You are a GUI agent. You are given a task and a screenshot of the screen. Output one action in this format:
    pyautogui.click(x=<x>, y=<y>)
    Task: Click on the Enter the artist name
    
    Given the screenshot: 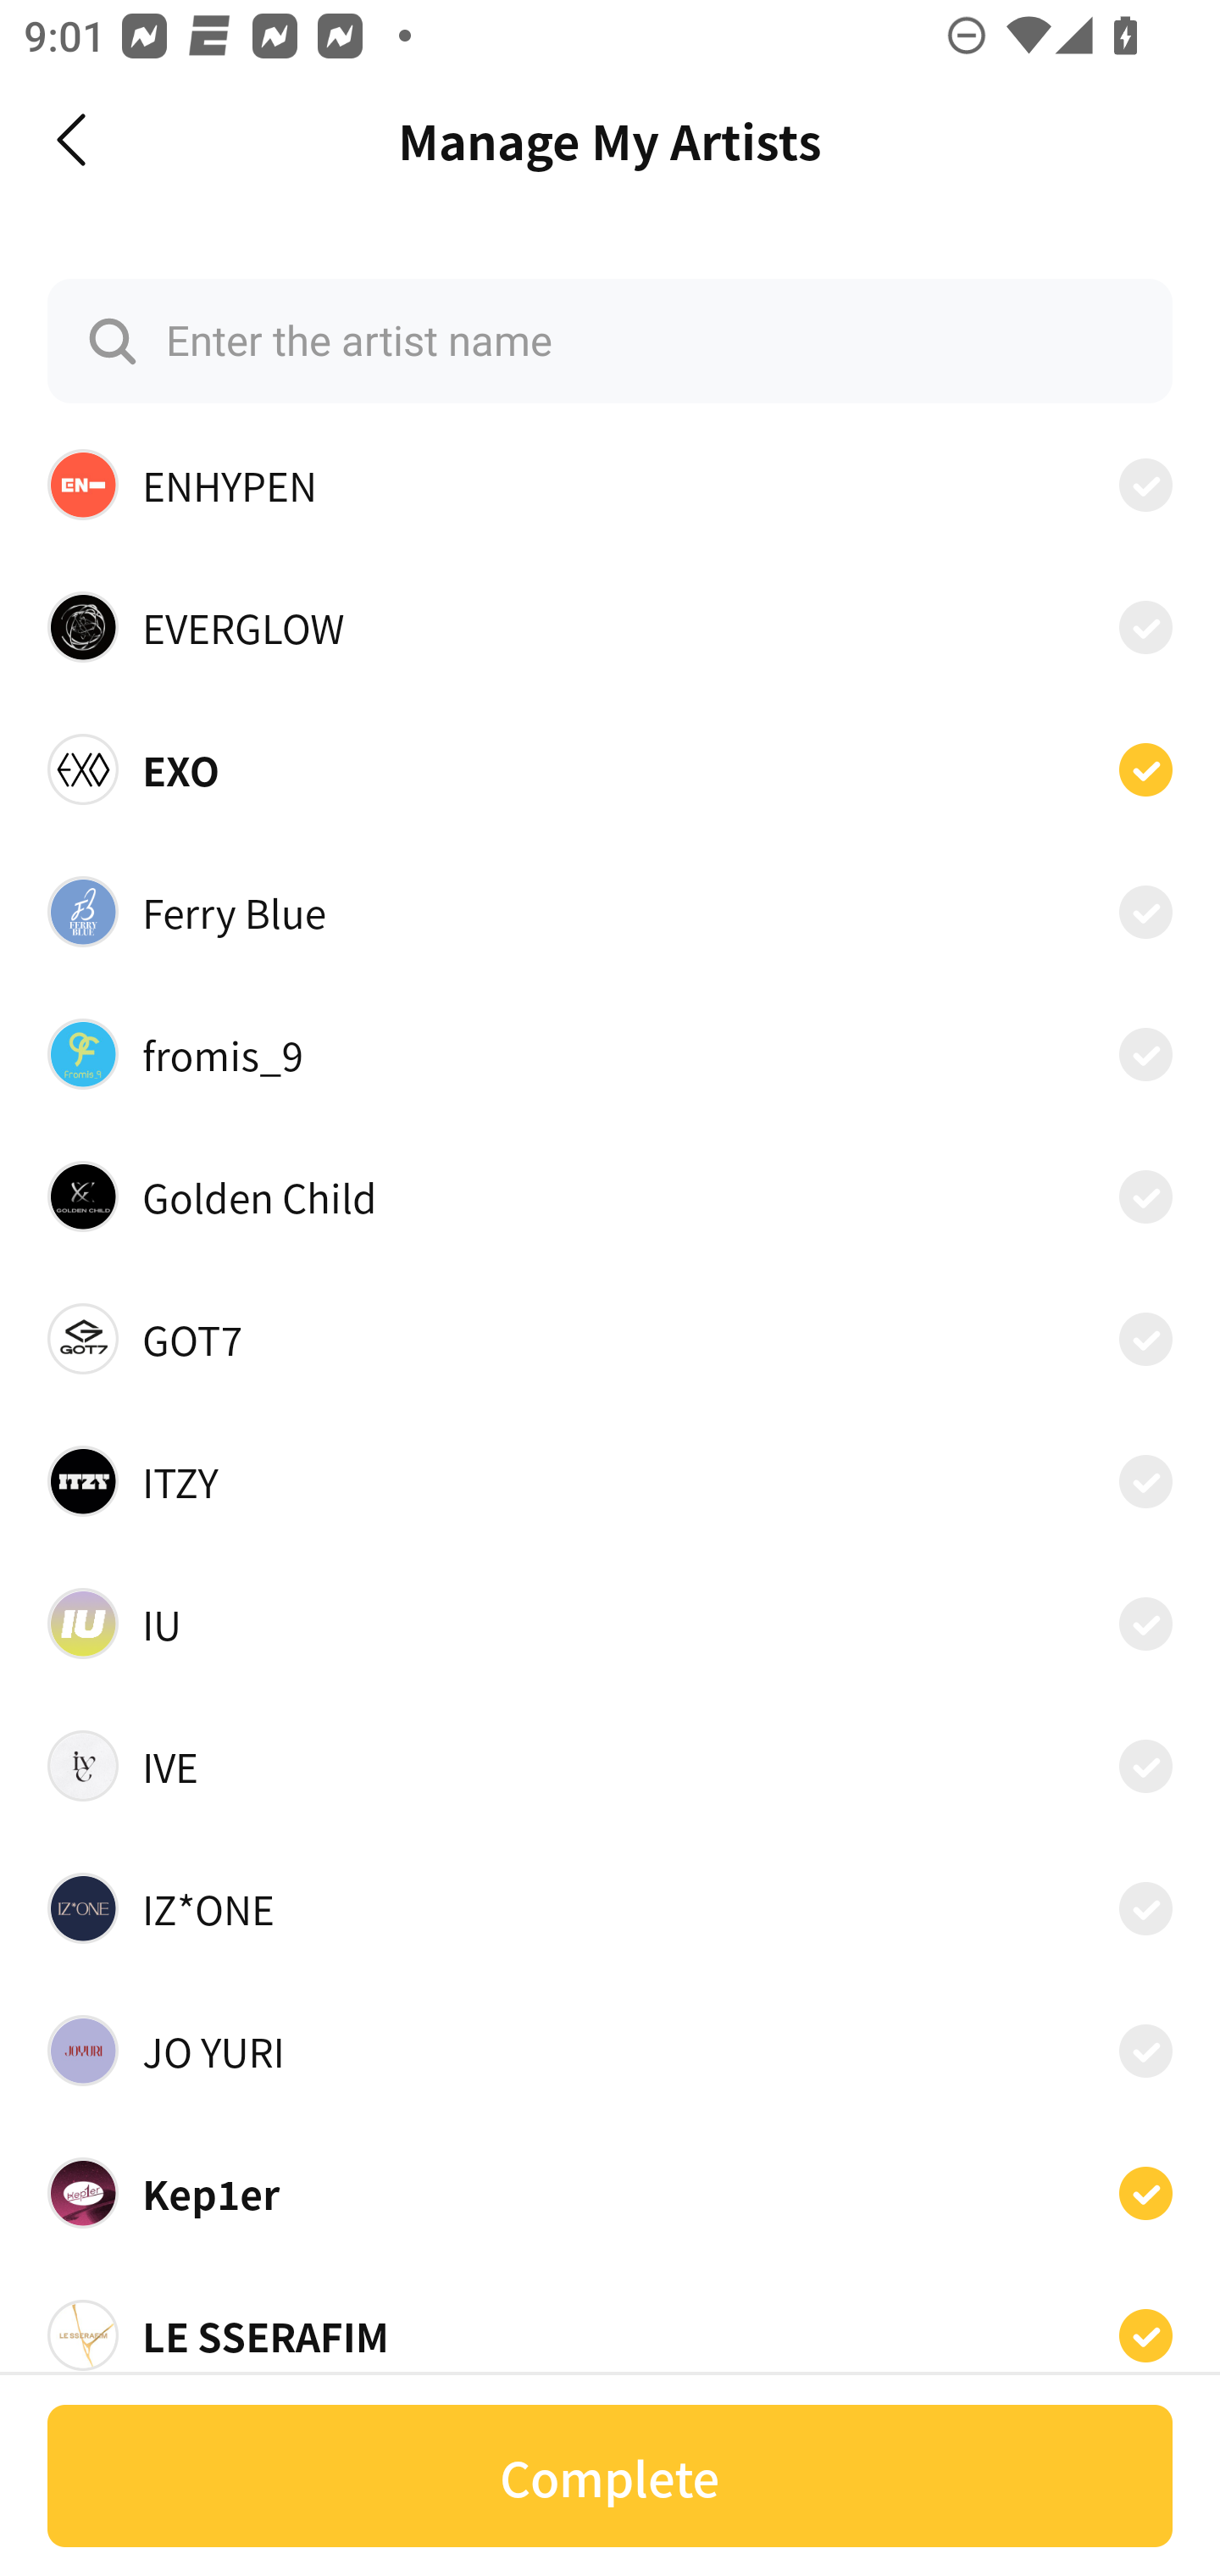 What is the action you would take?
    pyautogui.click(x=610, y=341)
    